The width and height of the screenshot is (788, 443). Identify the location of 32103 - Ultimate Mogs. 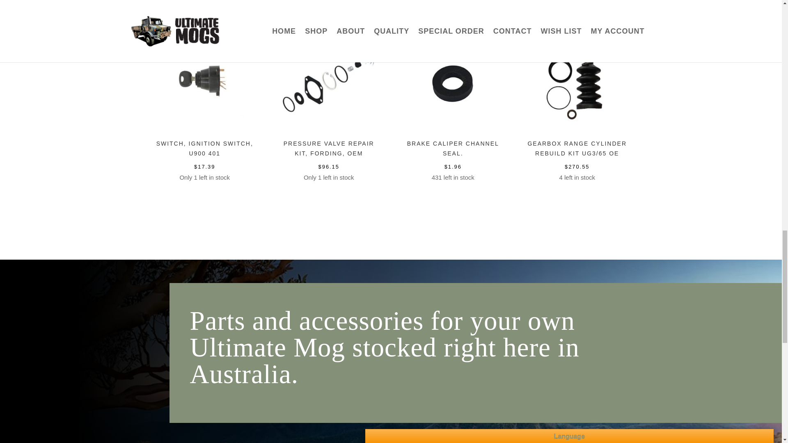
(453, 83).